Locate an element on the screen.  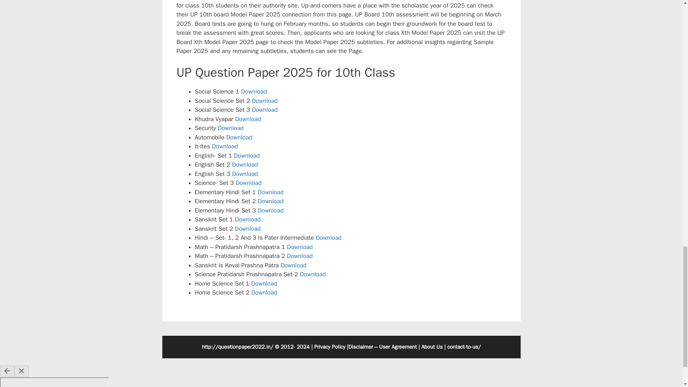
Download is located at coordinates (247, 156).